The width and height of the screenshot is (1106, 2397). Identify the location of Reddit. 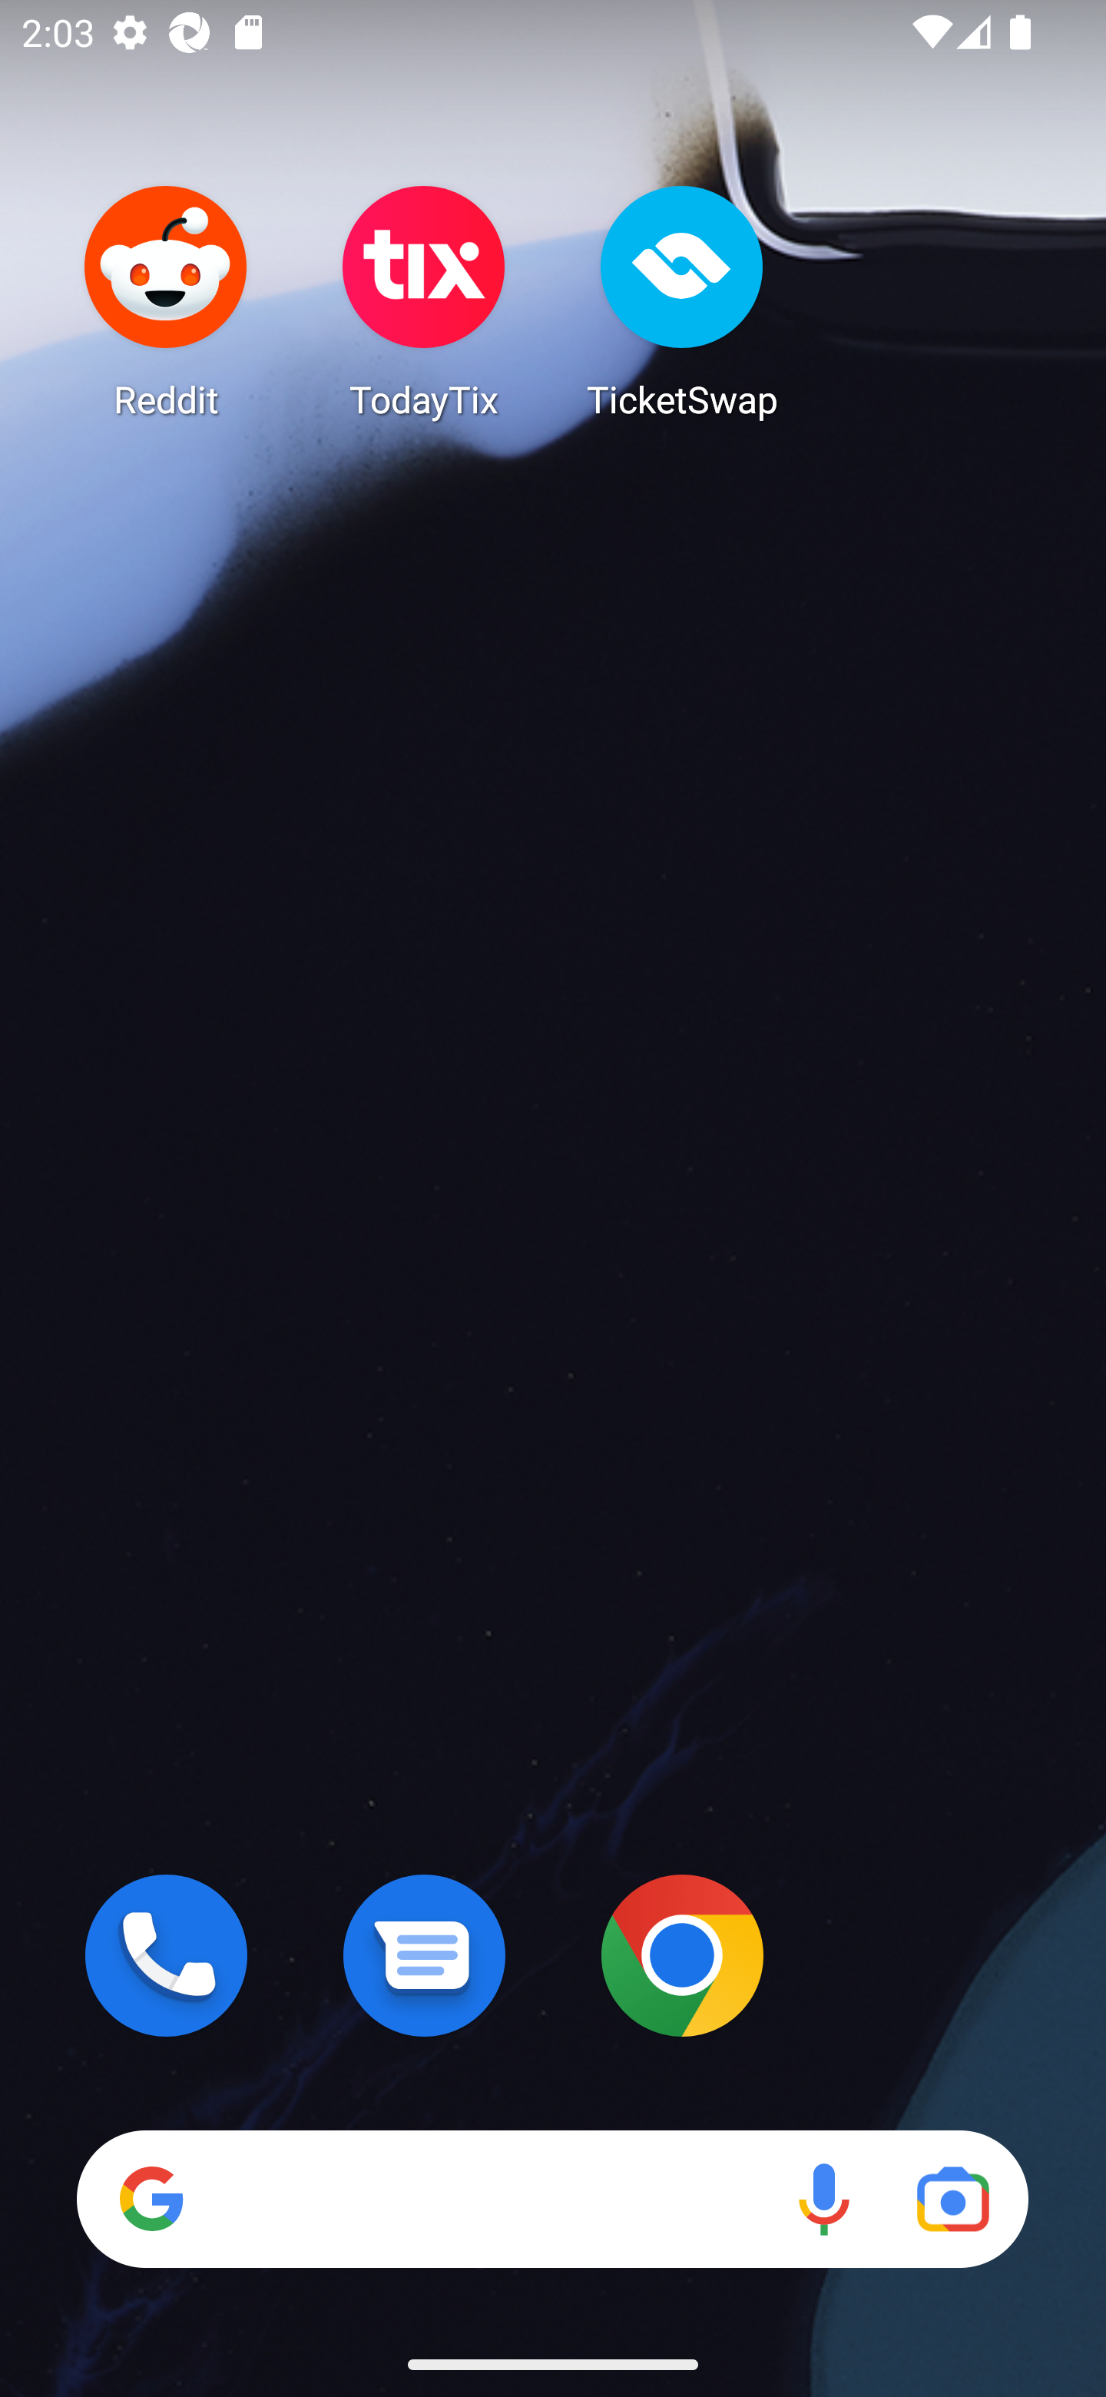
(166, 301).